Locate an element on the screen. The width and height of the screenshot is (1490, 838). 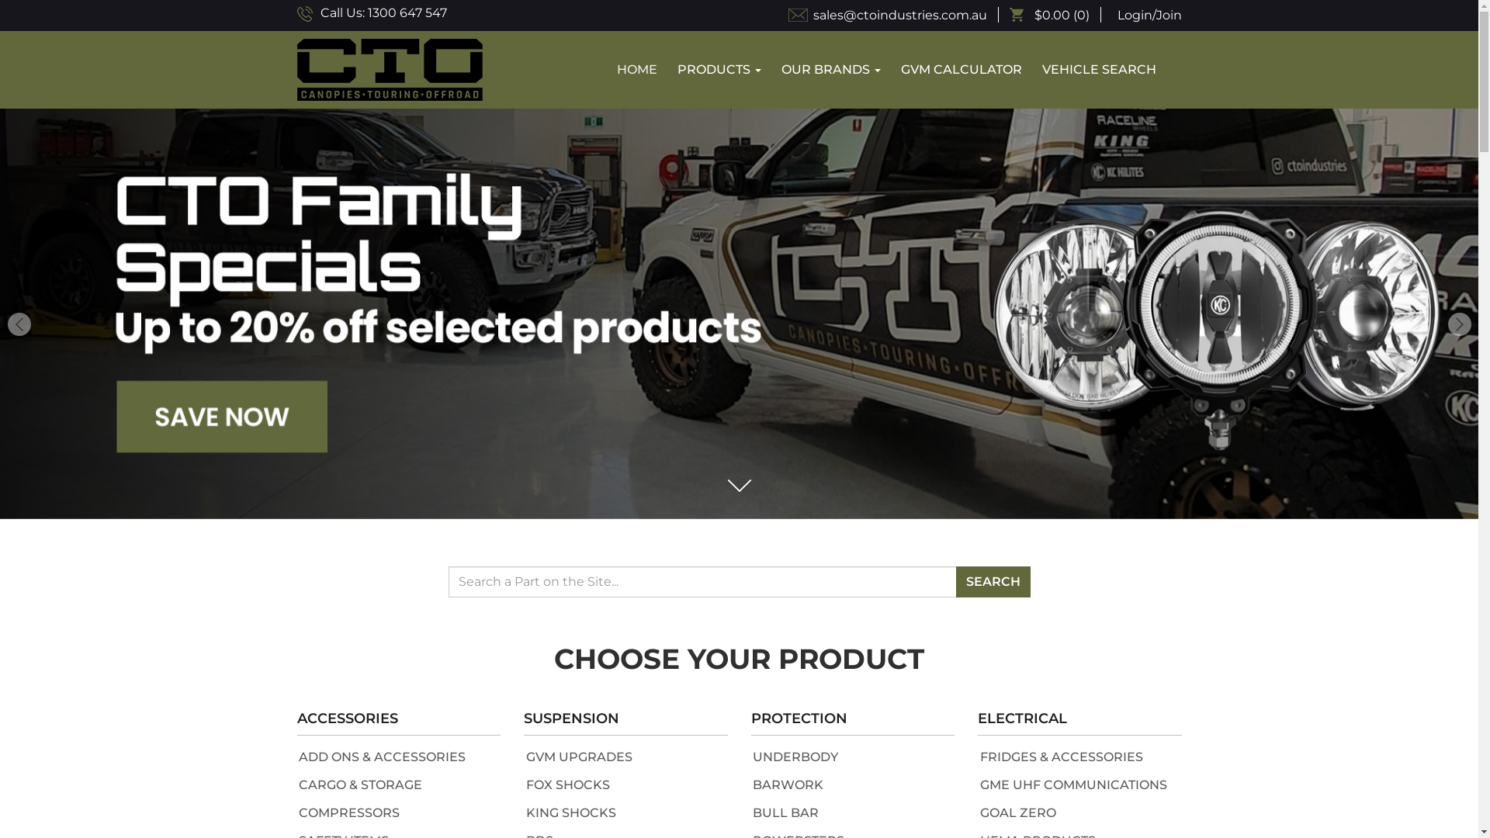
Next is located at coordinates (1459, 309).